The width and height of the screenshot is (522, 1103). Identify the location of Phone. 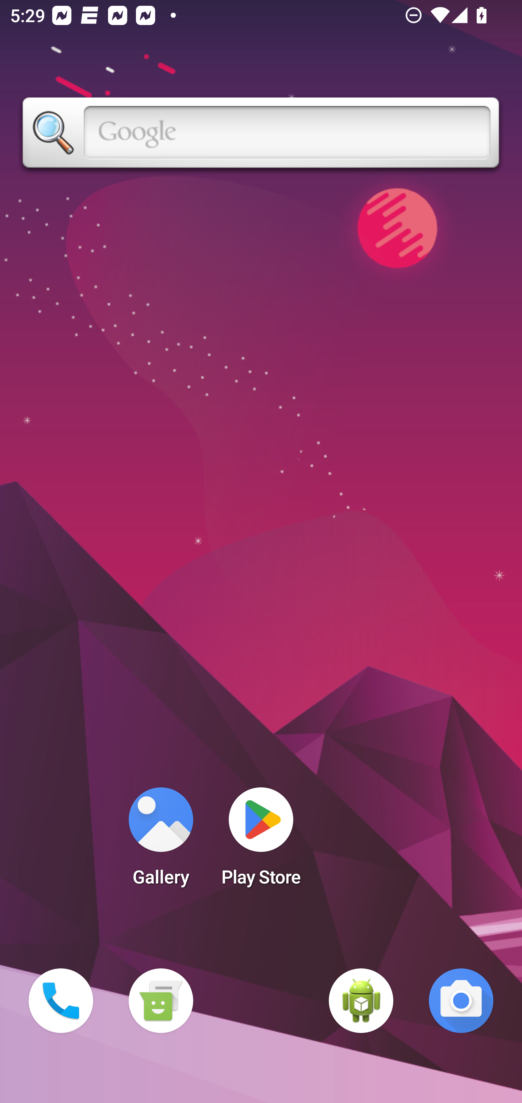
(61, 1001).